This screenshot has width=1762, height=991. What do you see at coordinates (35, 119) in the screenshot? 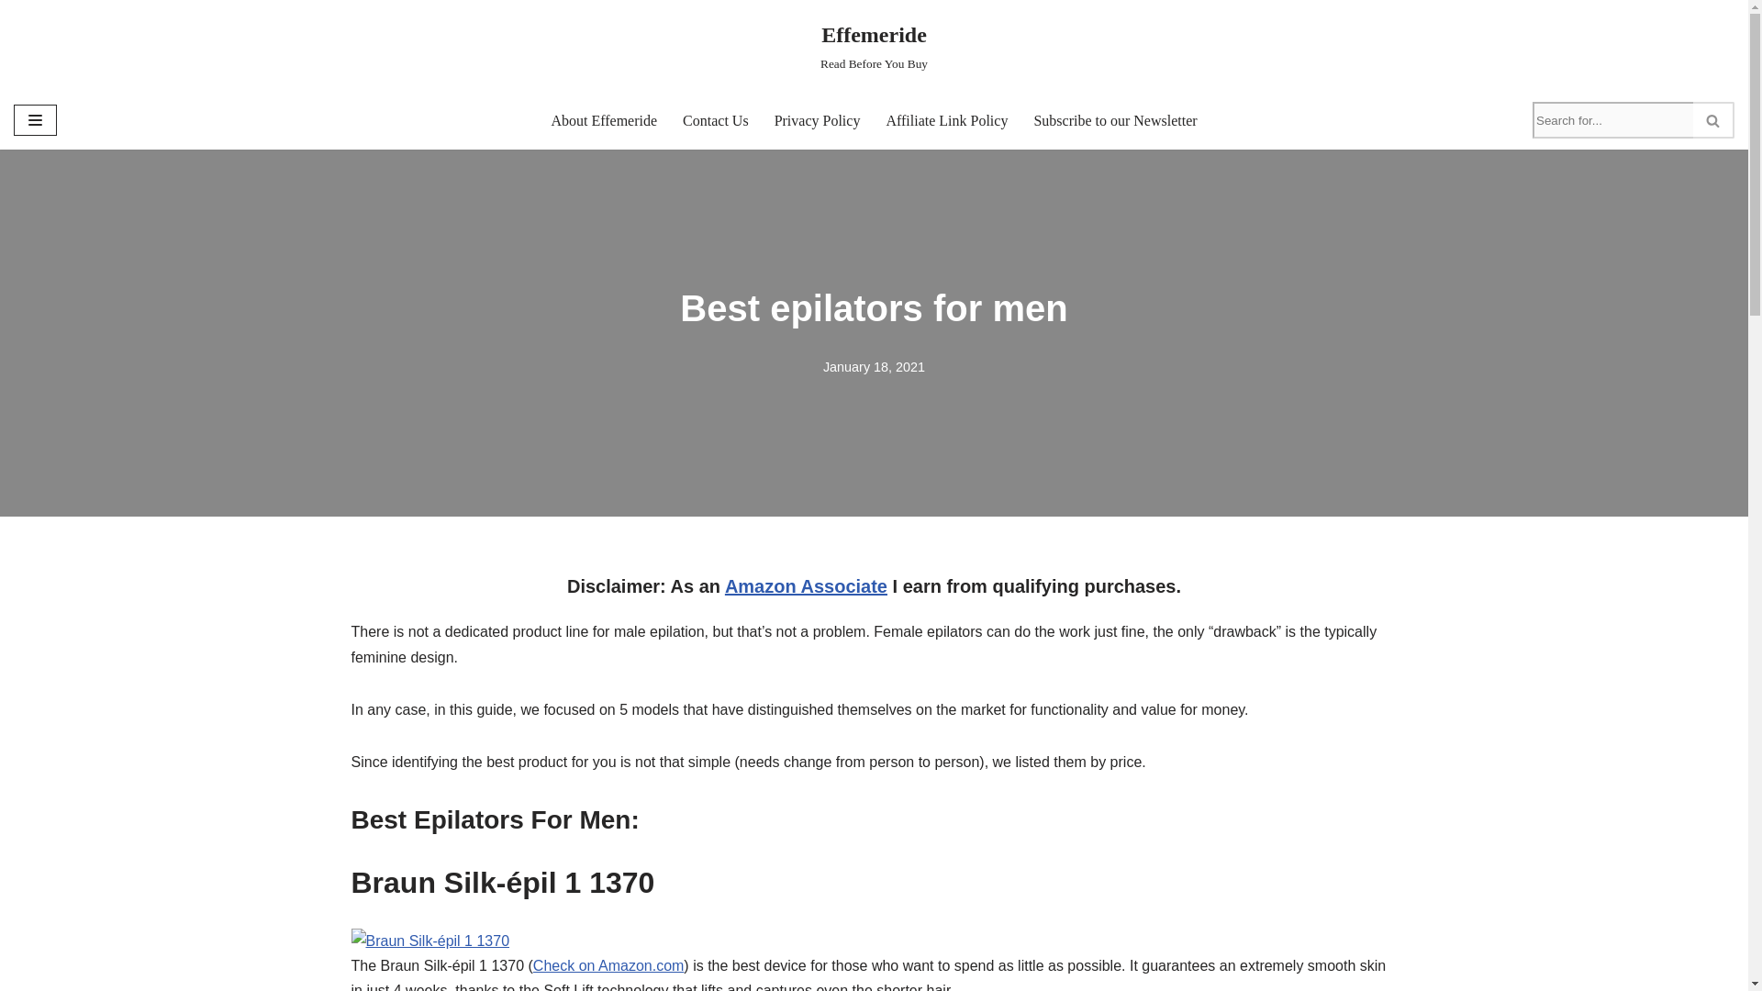
I see `Navigation Menu` at bounding box center [35, 119].